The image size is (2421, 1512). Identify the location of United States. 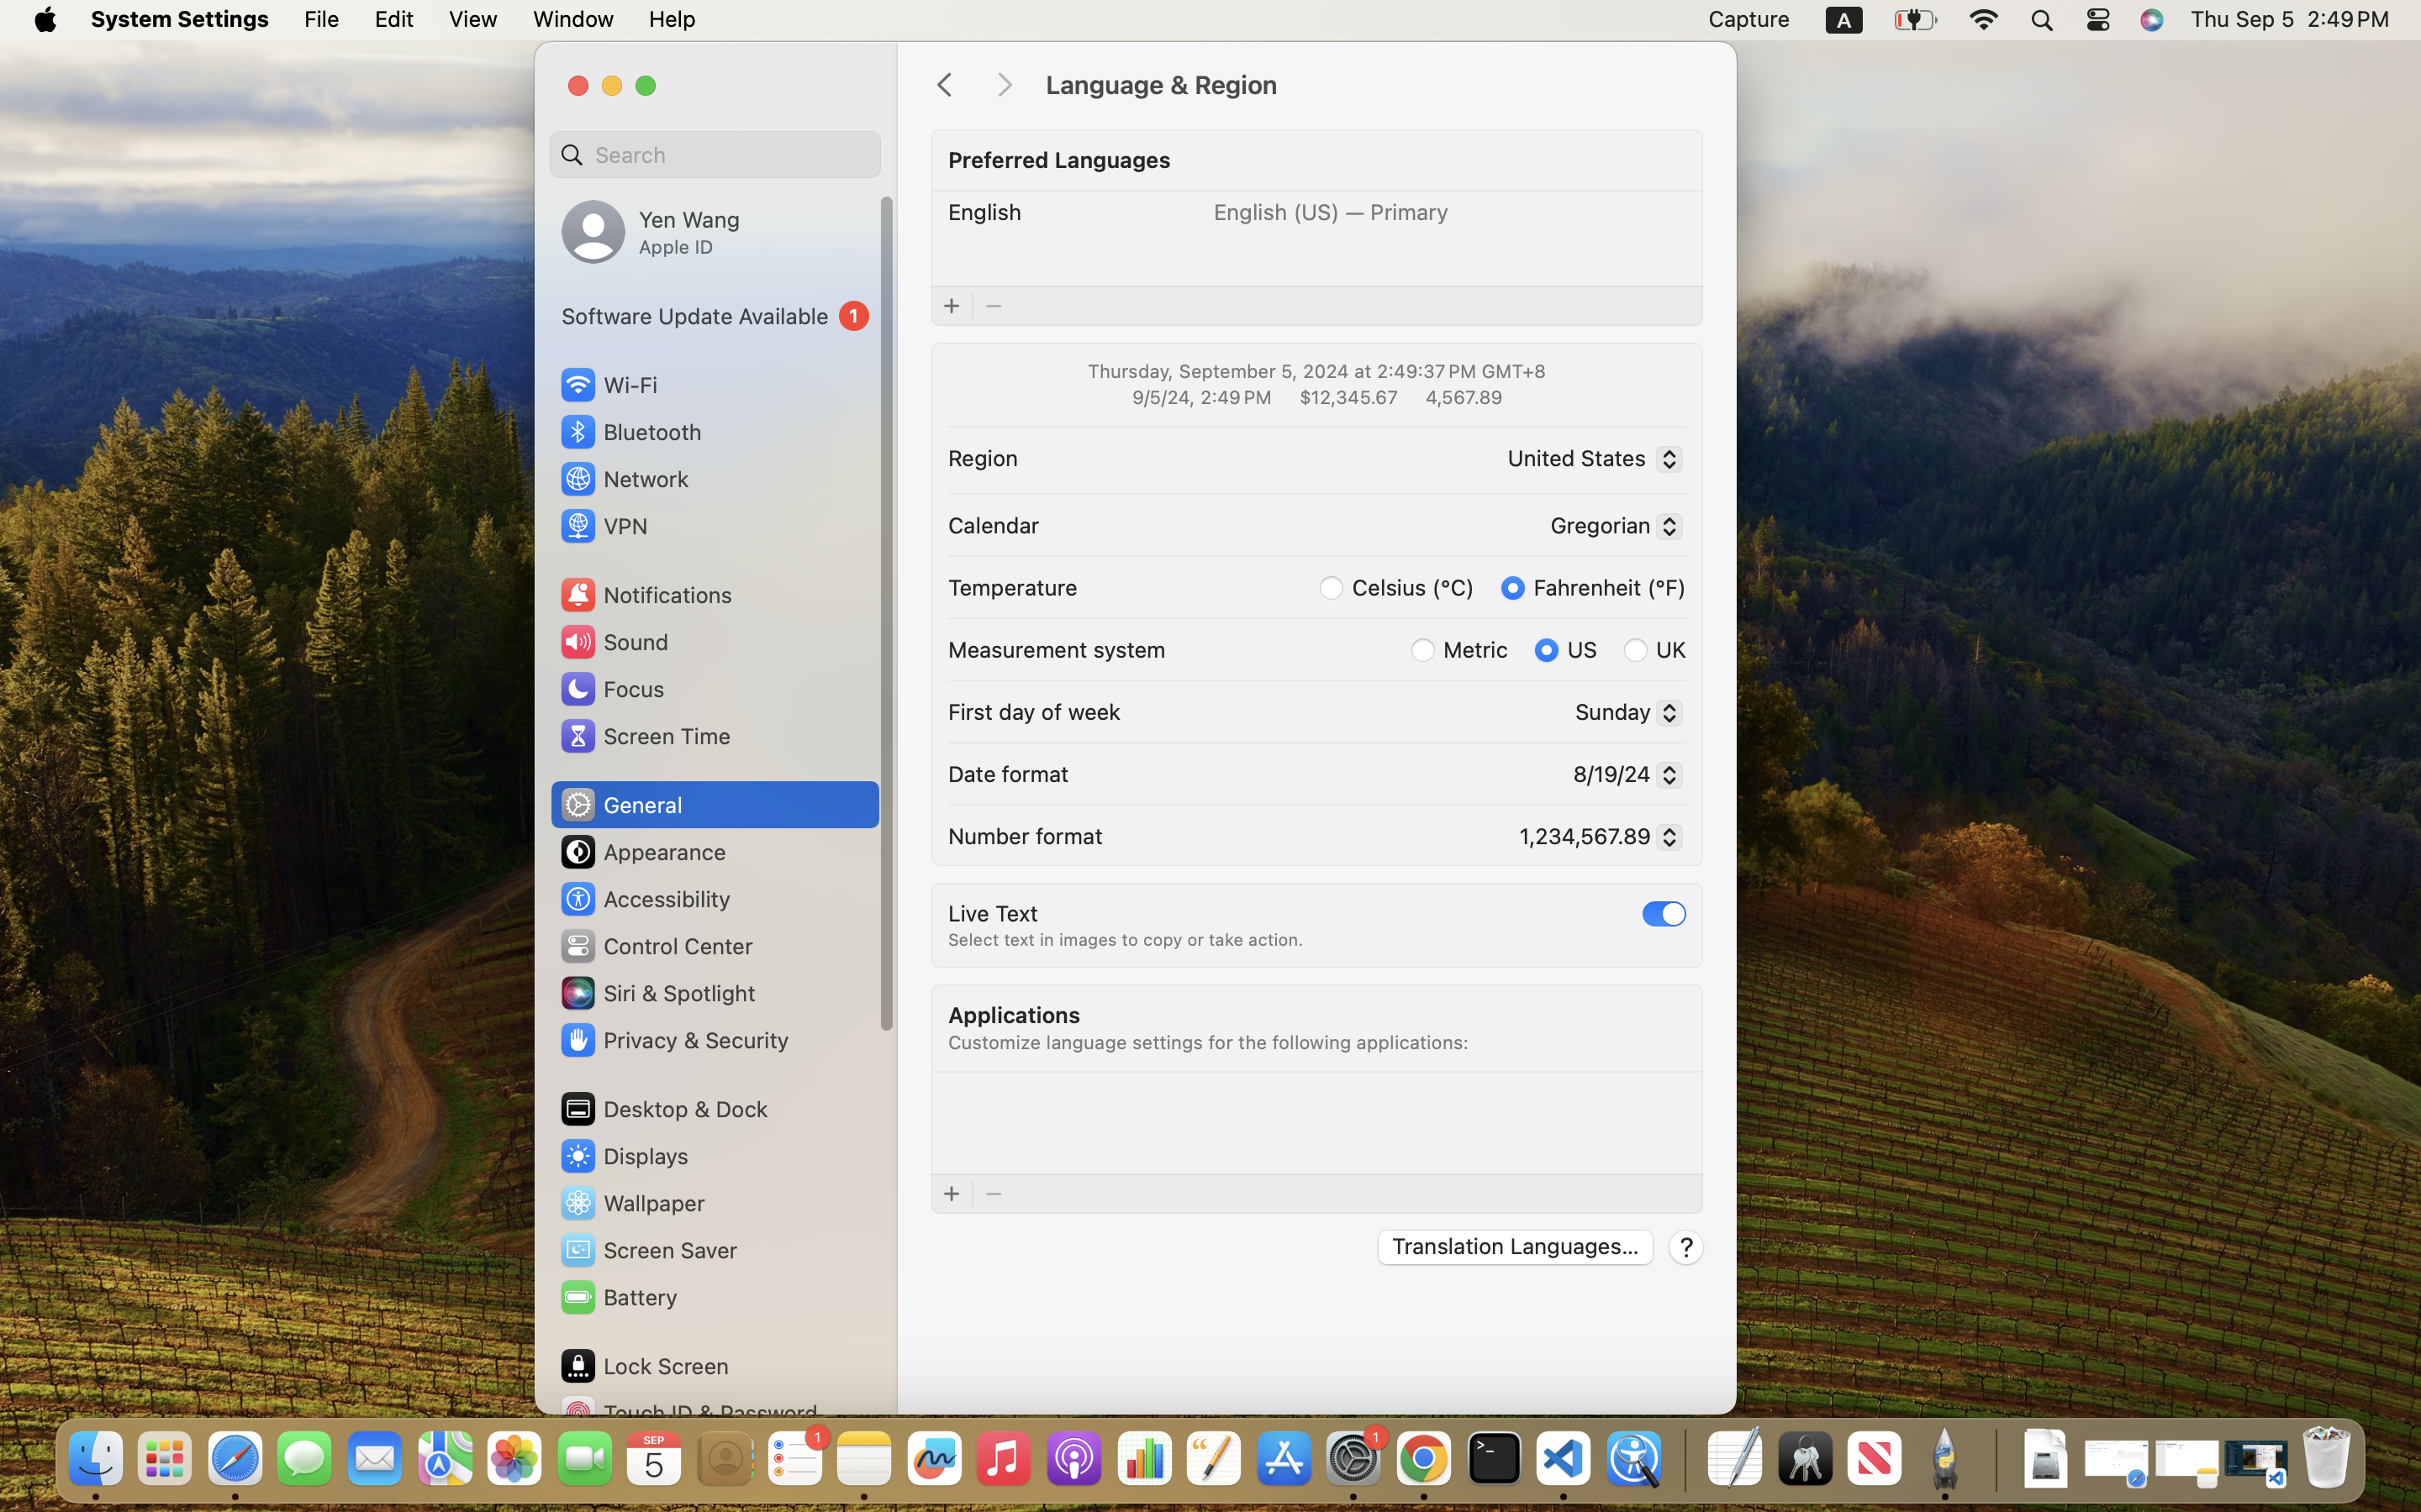
(1590, 461).